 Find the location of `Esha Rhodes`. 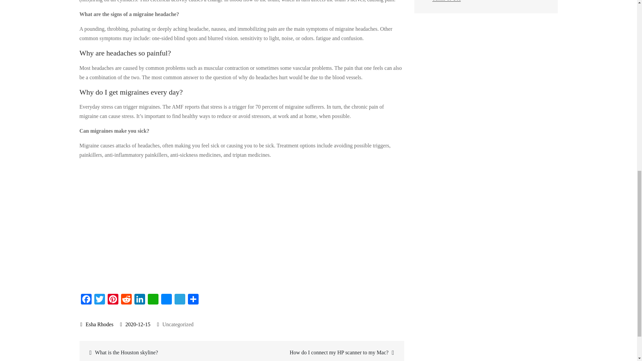

Esha Rhodes is located at coordinates (97, 324).